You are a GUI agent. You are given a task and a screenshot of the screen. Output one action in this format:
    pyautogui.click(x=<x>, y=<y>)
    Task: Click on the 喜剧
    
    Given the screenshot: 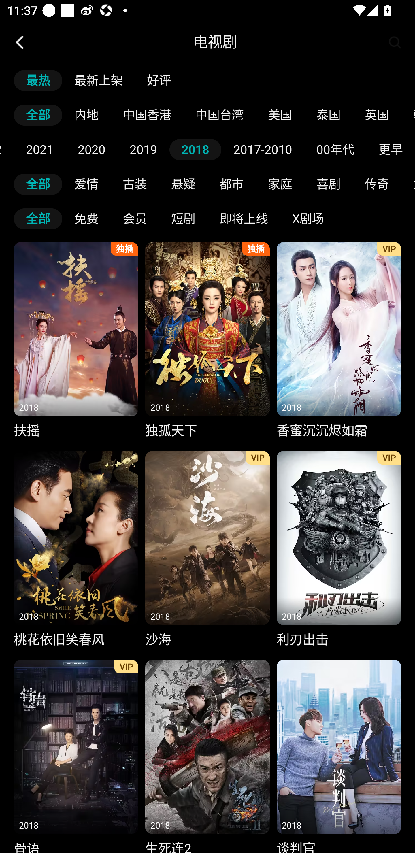 What is the action you would take?
    pyautogui.click(x=329, y=184)
    